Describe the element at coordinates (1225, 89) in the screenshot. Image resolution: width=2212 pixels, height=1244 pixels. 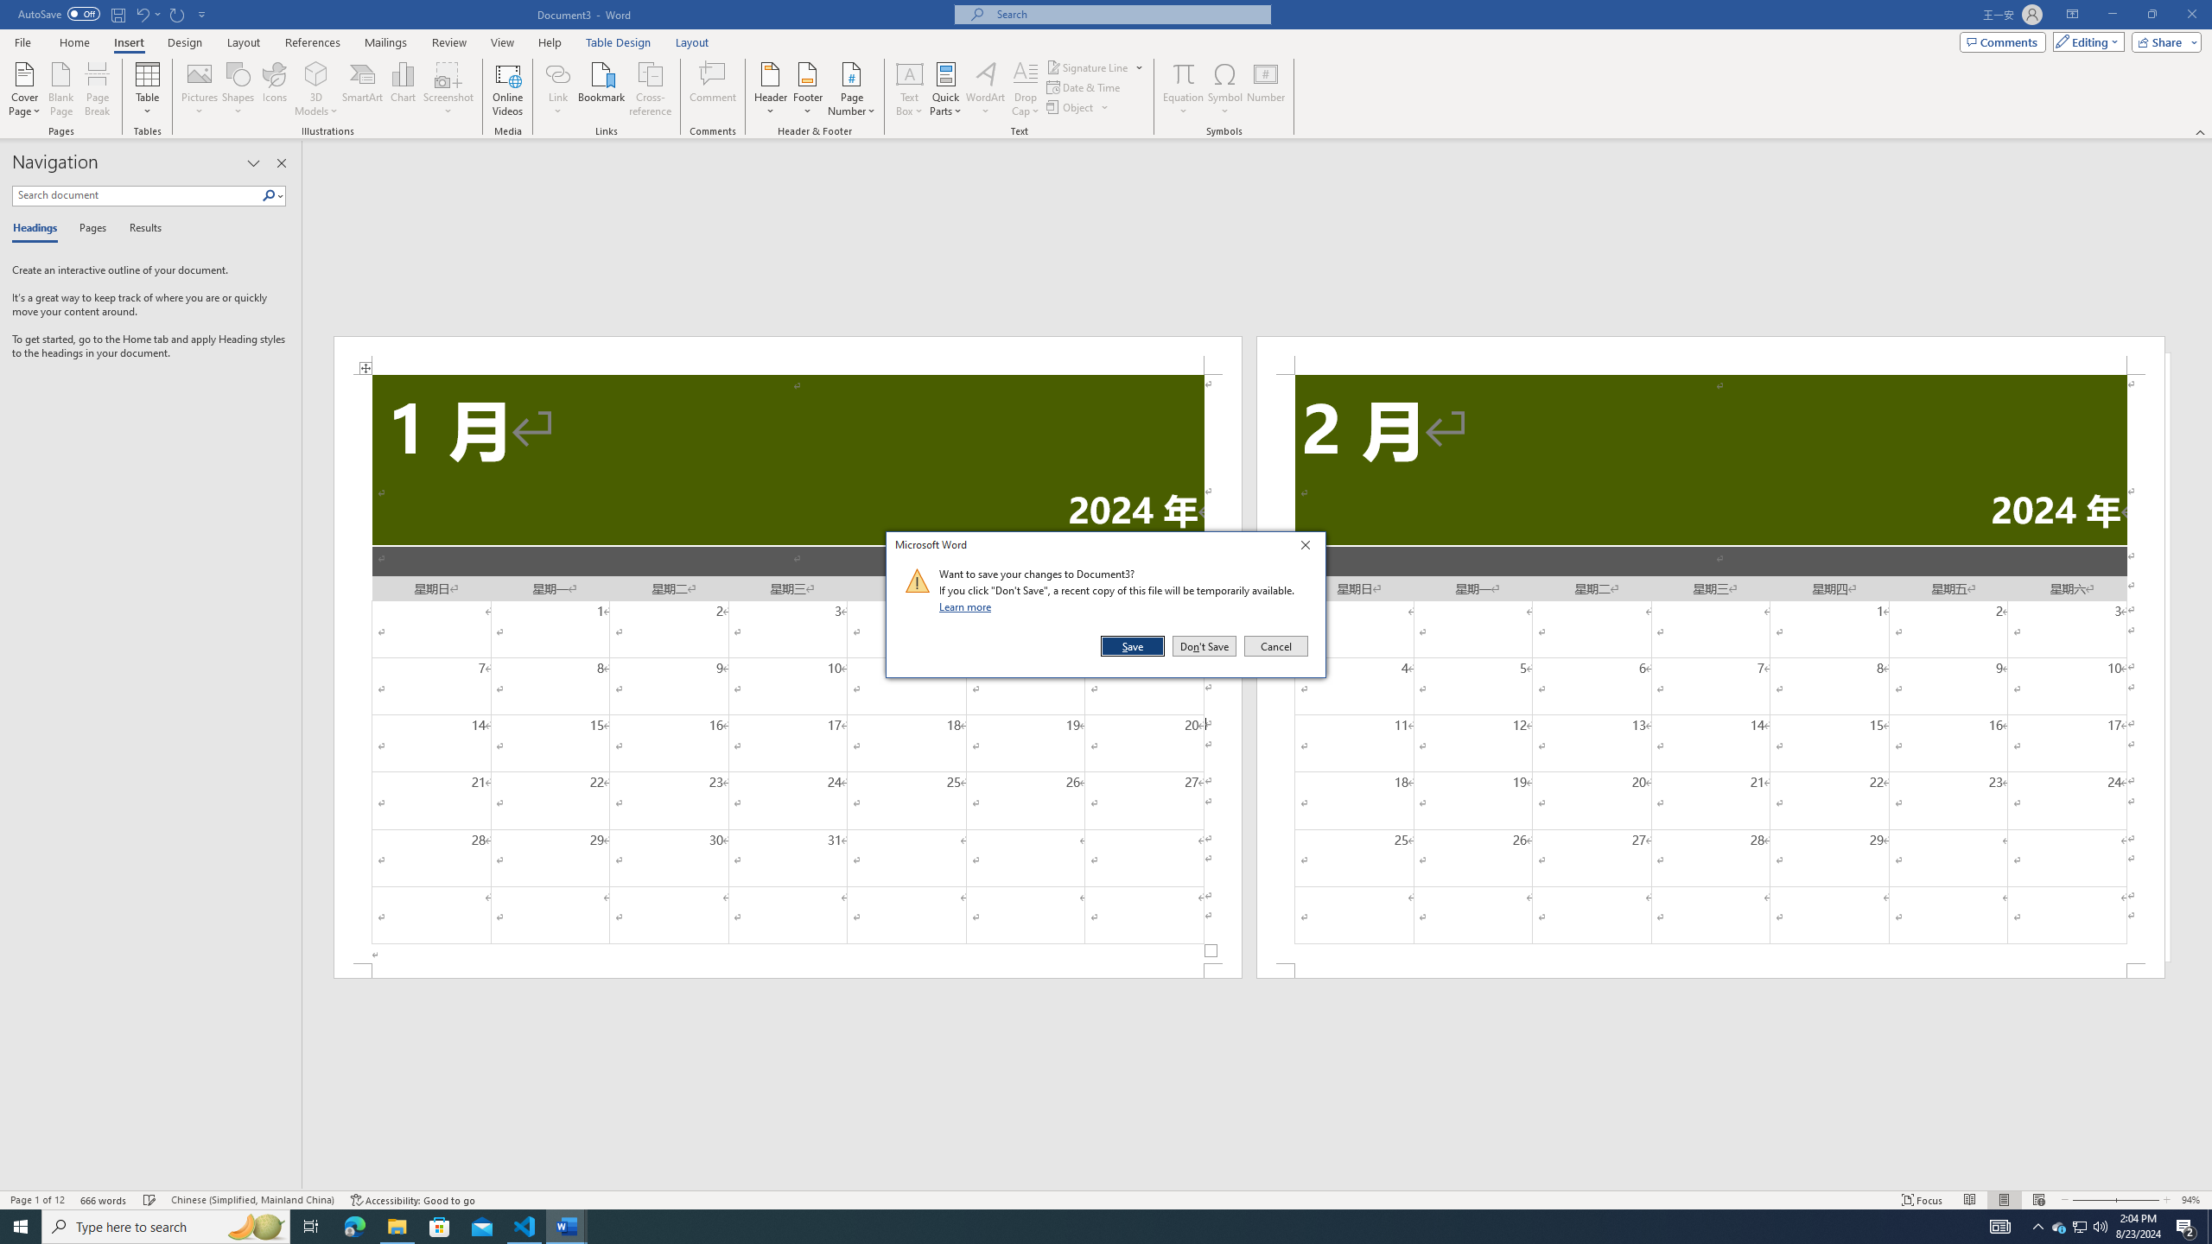
I see `Symbol` at that location.